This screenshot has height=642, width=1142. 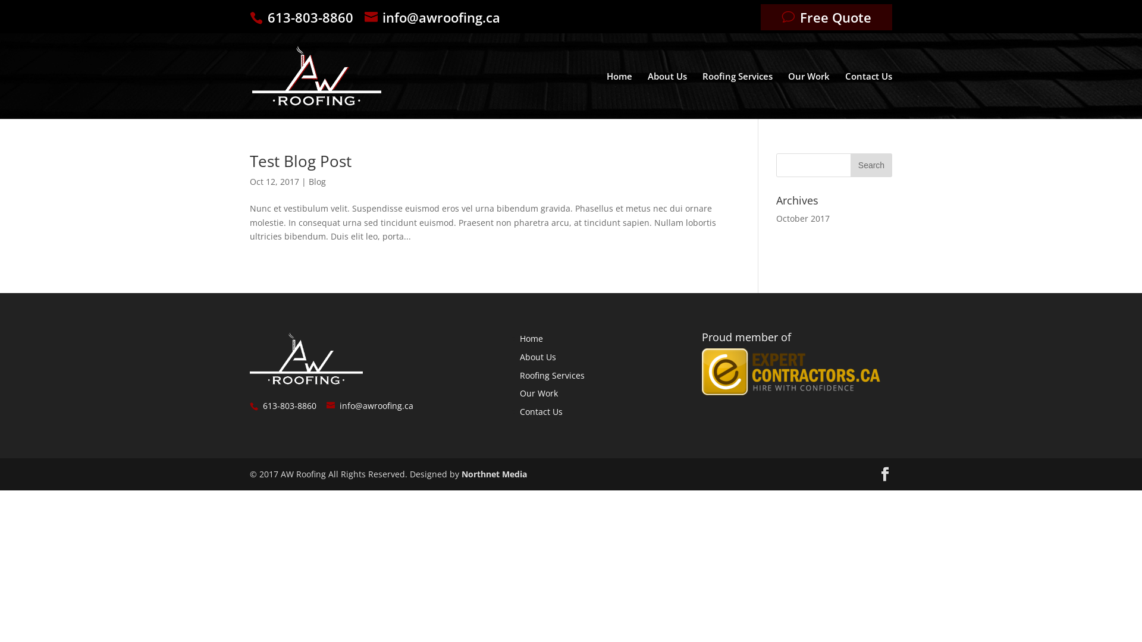 What do you see at coordinates (532, 339) in the screenshot?
I see `Home` at bounding box center [532, 339].